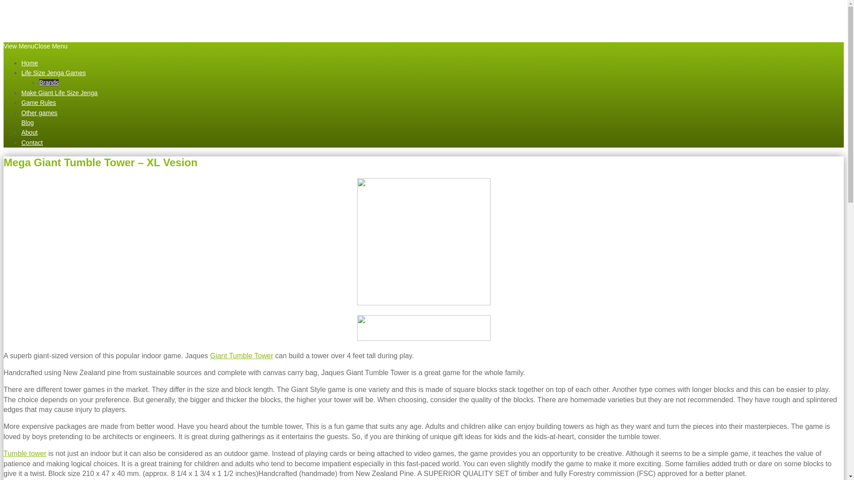 The width and height of the screenshot is (854, 480). What do you see at coordinates (242, 356) in the screenshot?
I see `Giant Tumble Tower` at bounding box center [242, 356].